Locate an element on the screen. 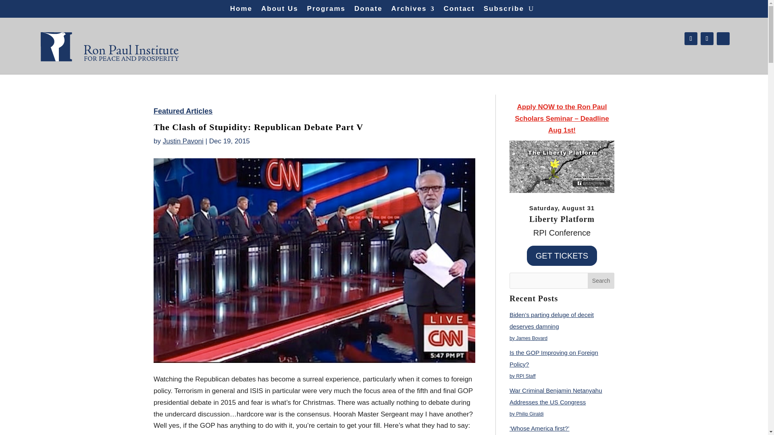 The width and height of the screenshot is (774, 435). Featured Articles is located at coordinates (183, 111).